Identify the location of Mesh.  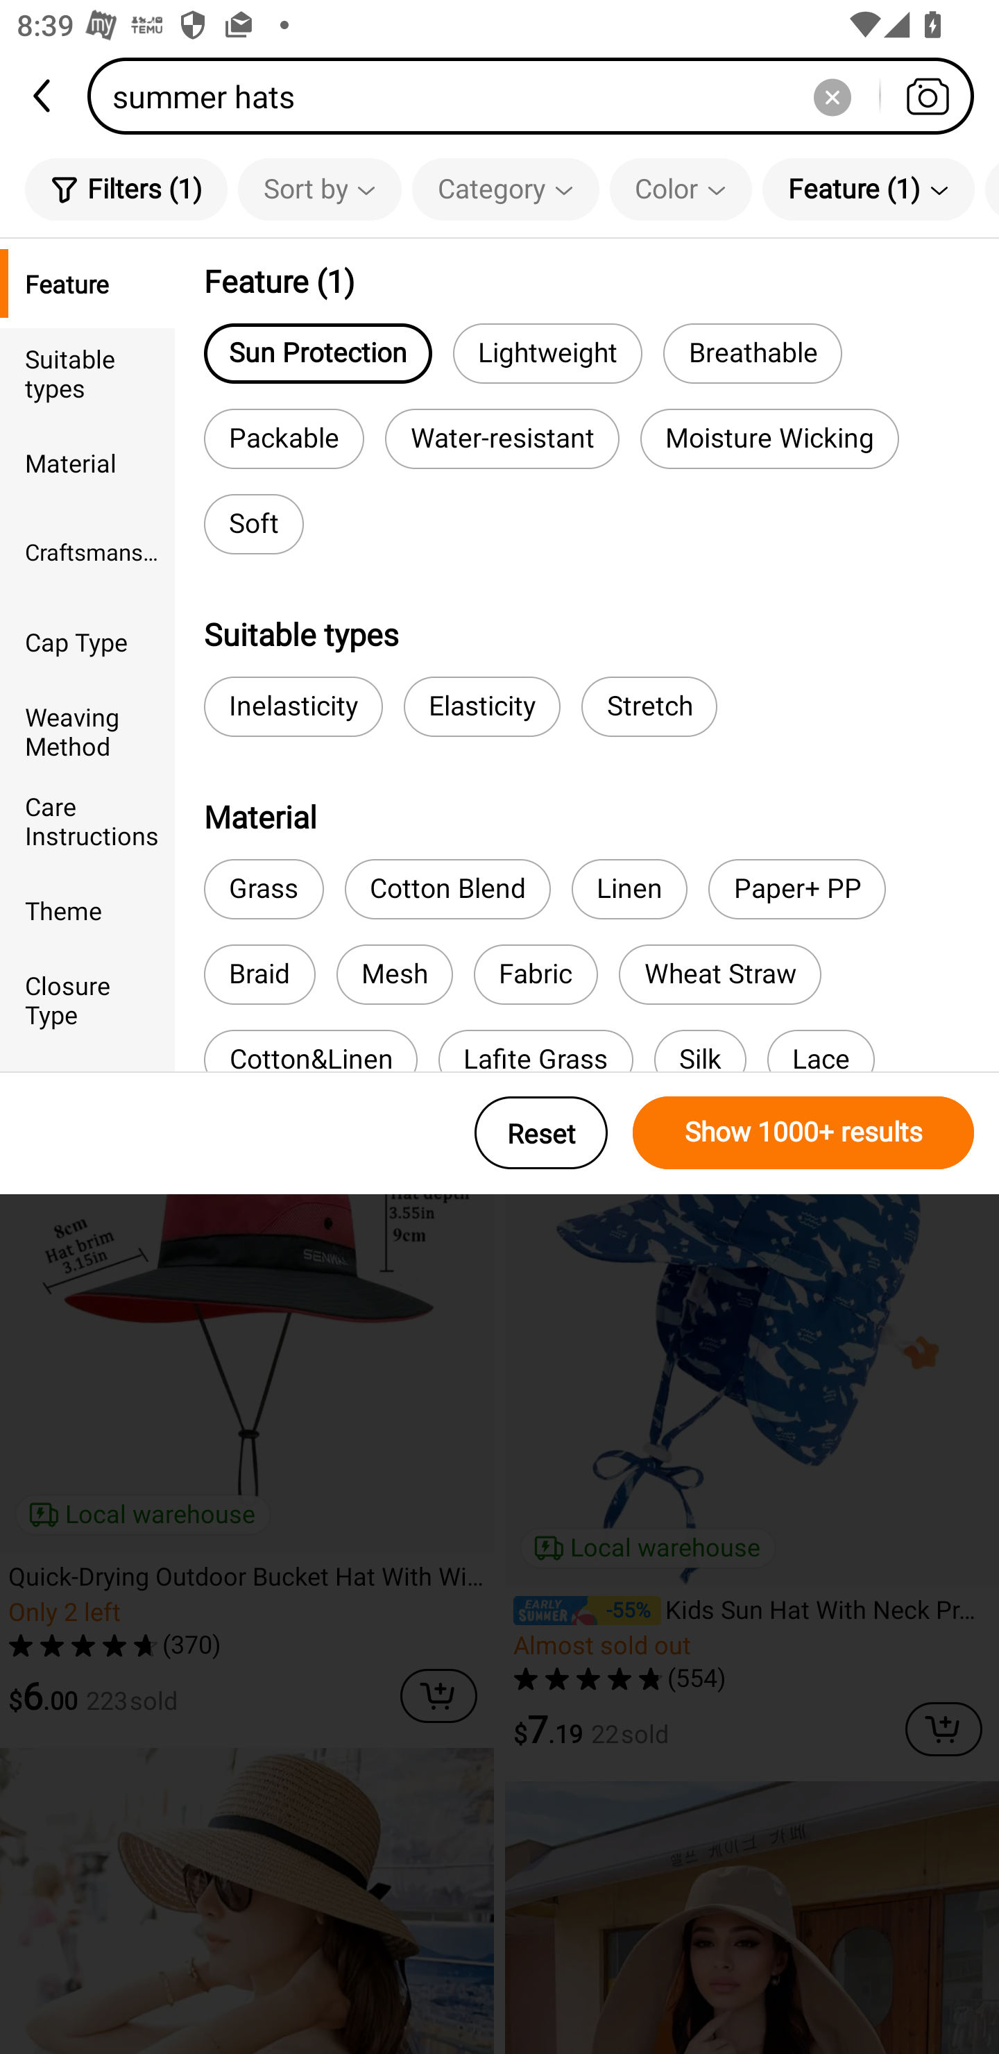
(394, 974).